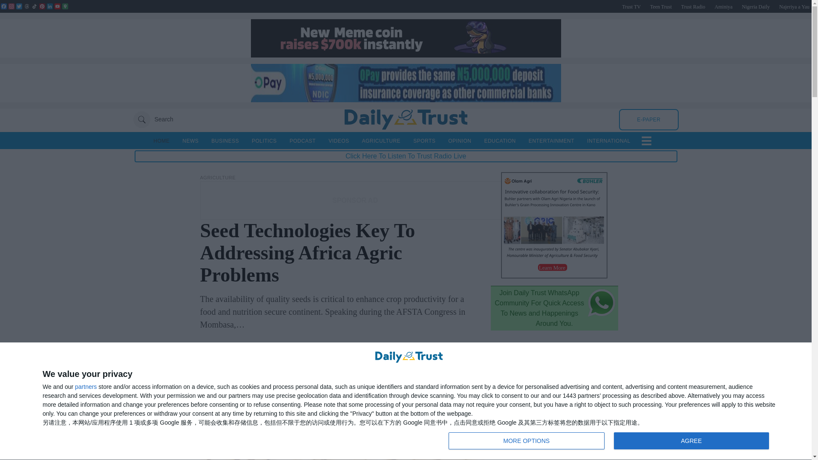 This screenshot has width=818, height=460. What do you see at coordinates (554, 276) in the screenshot?
I see `Twitter` at bounding box center [554, 276].